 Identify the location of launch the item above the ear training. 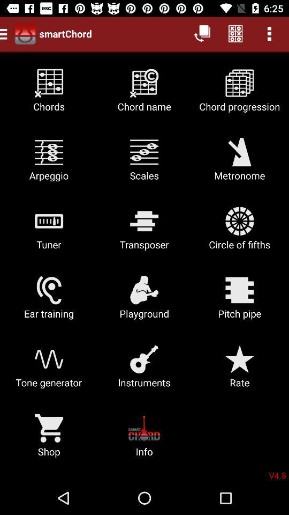
(49, 232).